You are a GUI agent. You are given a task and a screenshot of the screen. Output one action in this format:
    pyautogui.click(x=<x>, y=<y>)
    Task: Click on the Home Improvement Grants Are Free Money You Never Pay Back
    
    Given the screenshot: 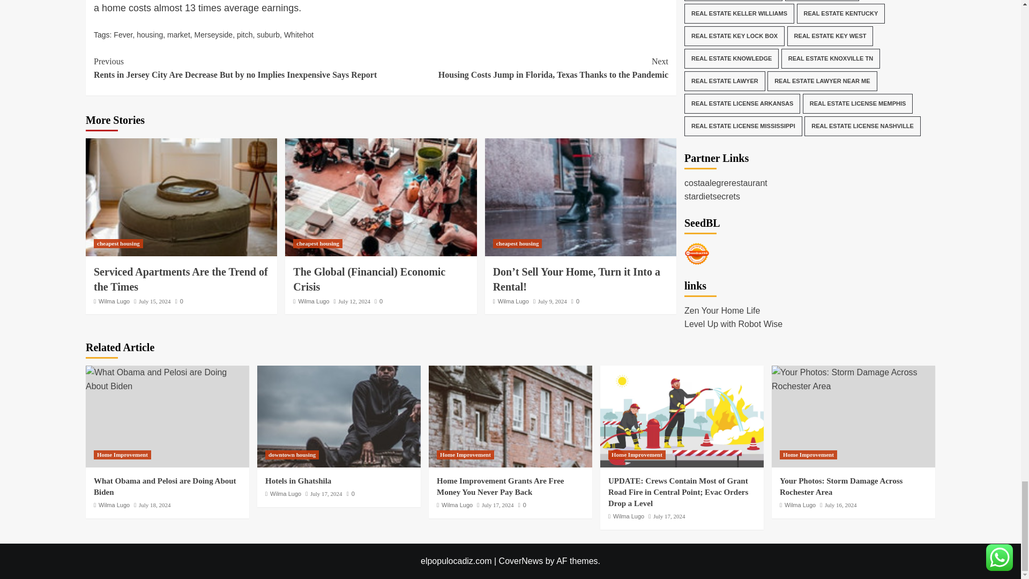 What is the action you would take?
    pyautogui.click(x=510, y=416)
    